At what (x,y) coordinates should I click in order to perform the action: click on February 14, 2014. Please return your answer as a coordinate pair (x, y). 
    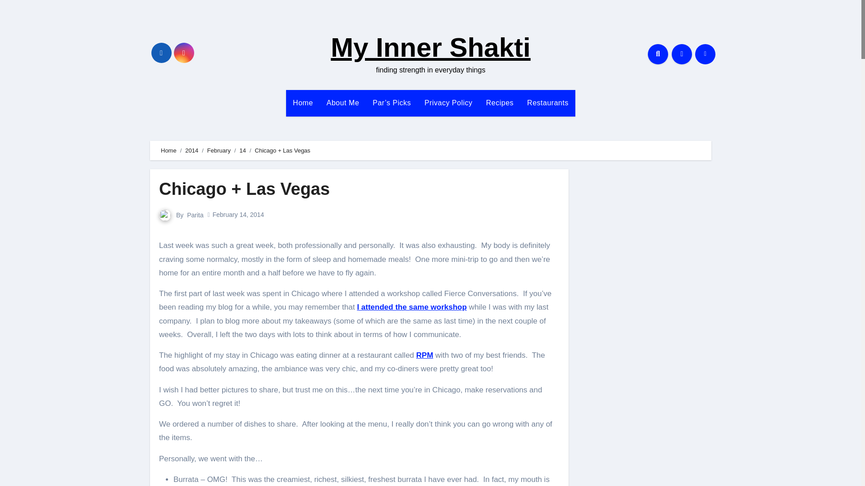
    Looking at the image, I should click on (238, 214).